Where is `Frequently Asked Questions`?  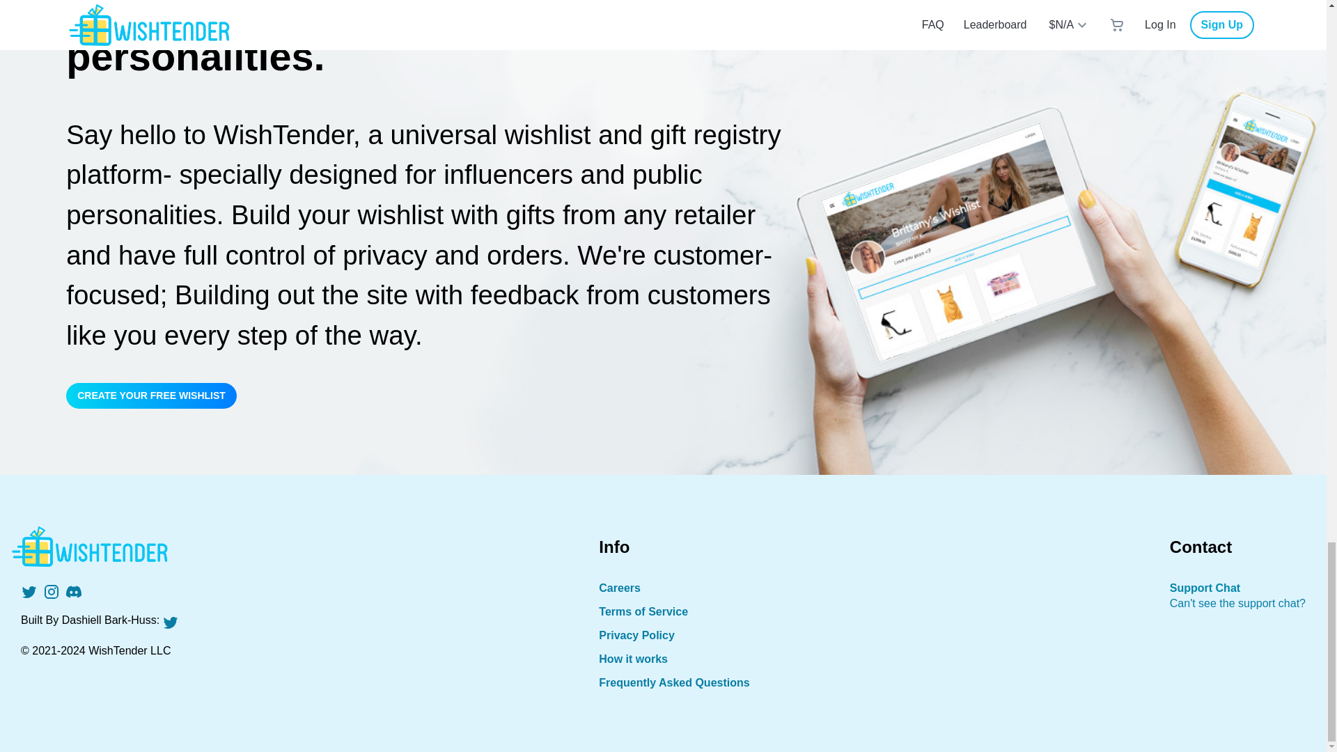 Frequently Asked Questions is located at coordinates (674, 683).